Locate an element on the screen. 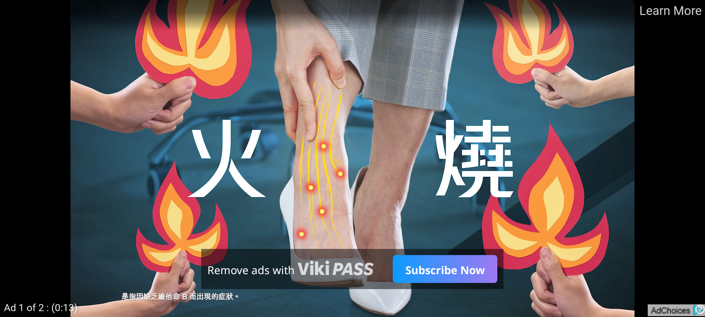 The image size is (705, 317). Learn More is located at coordinates (670, 11).